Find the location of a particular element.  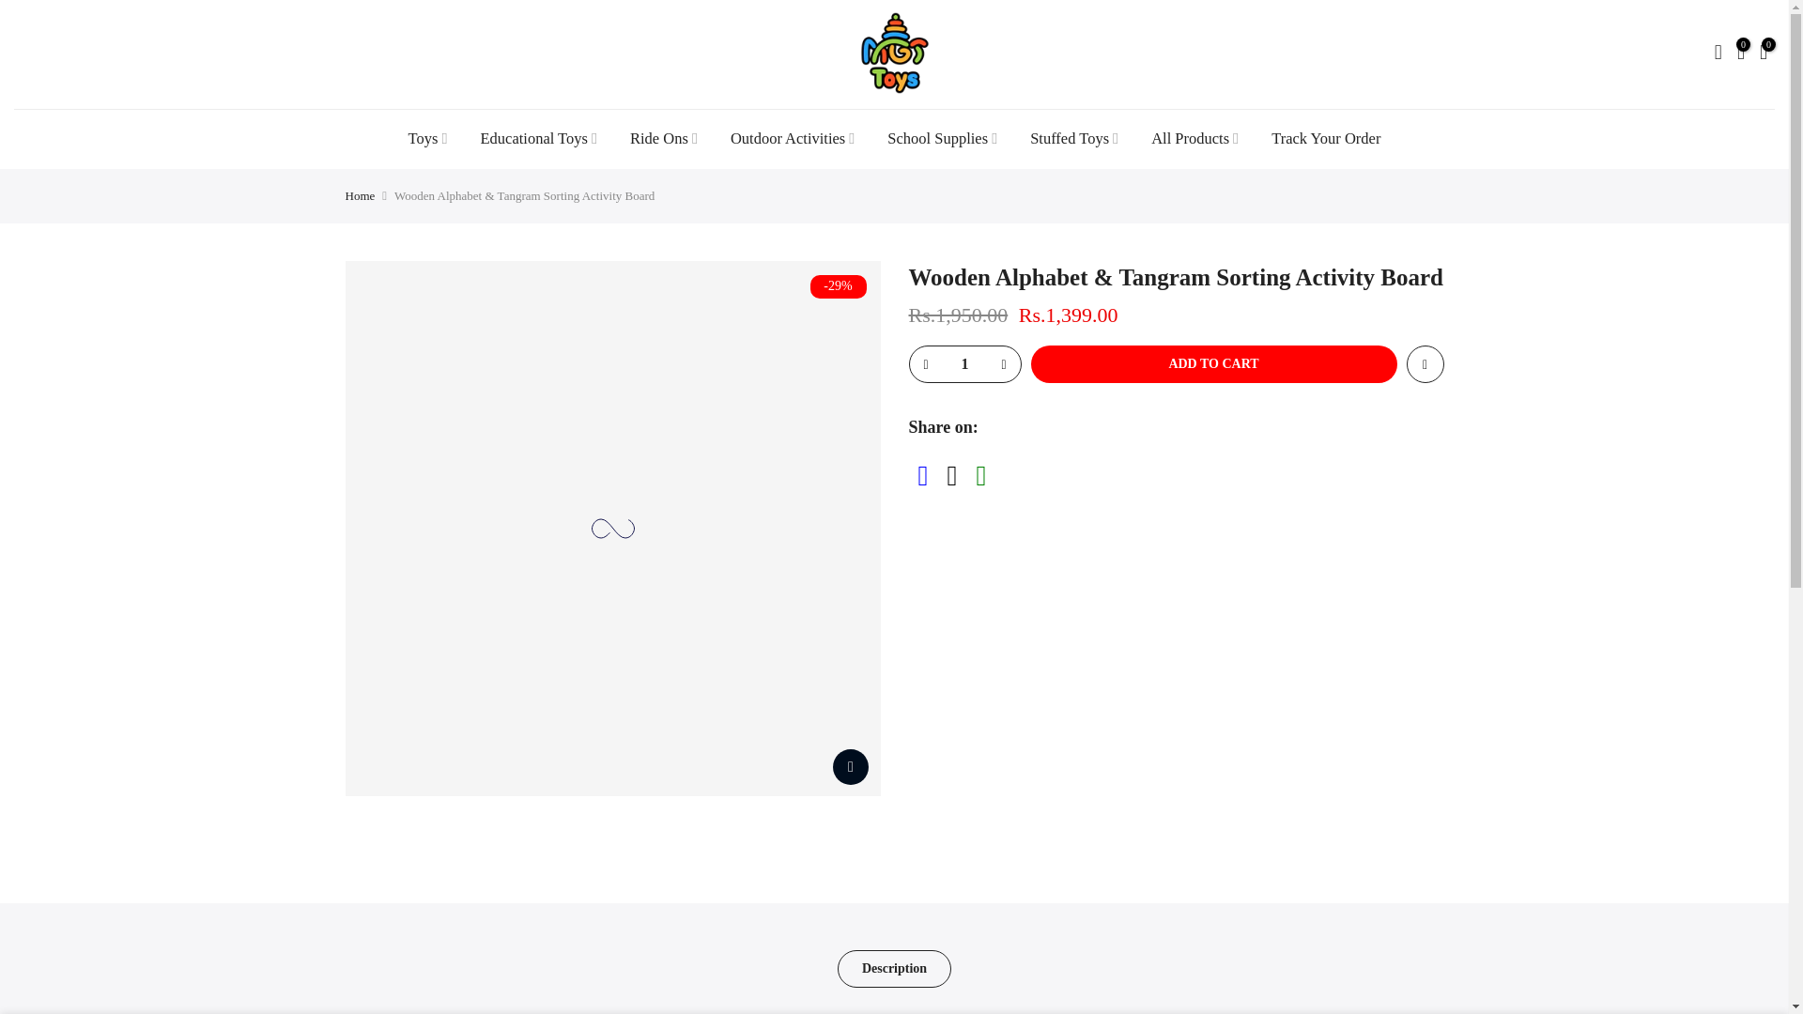

ADD TO CART is located at coordinates (1214, 364).